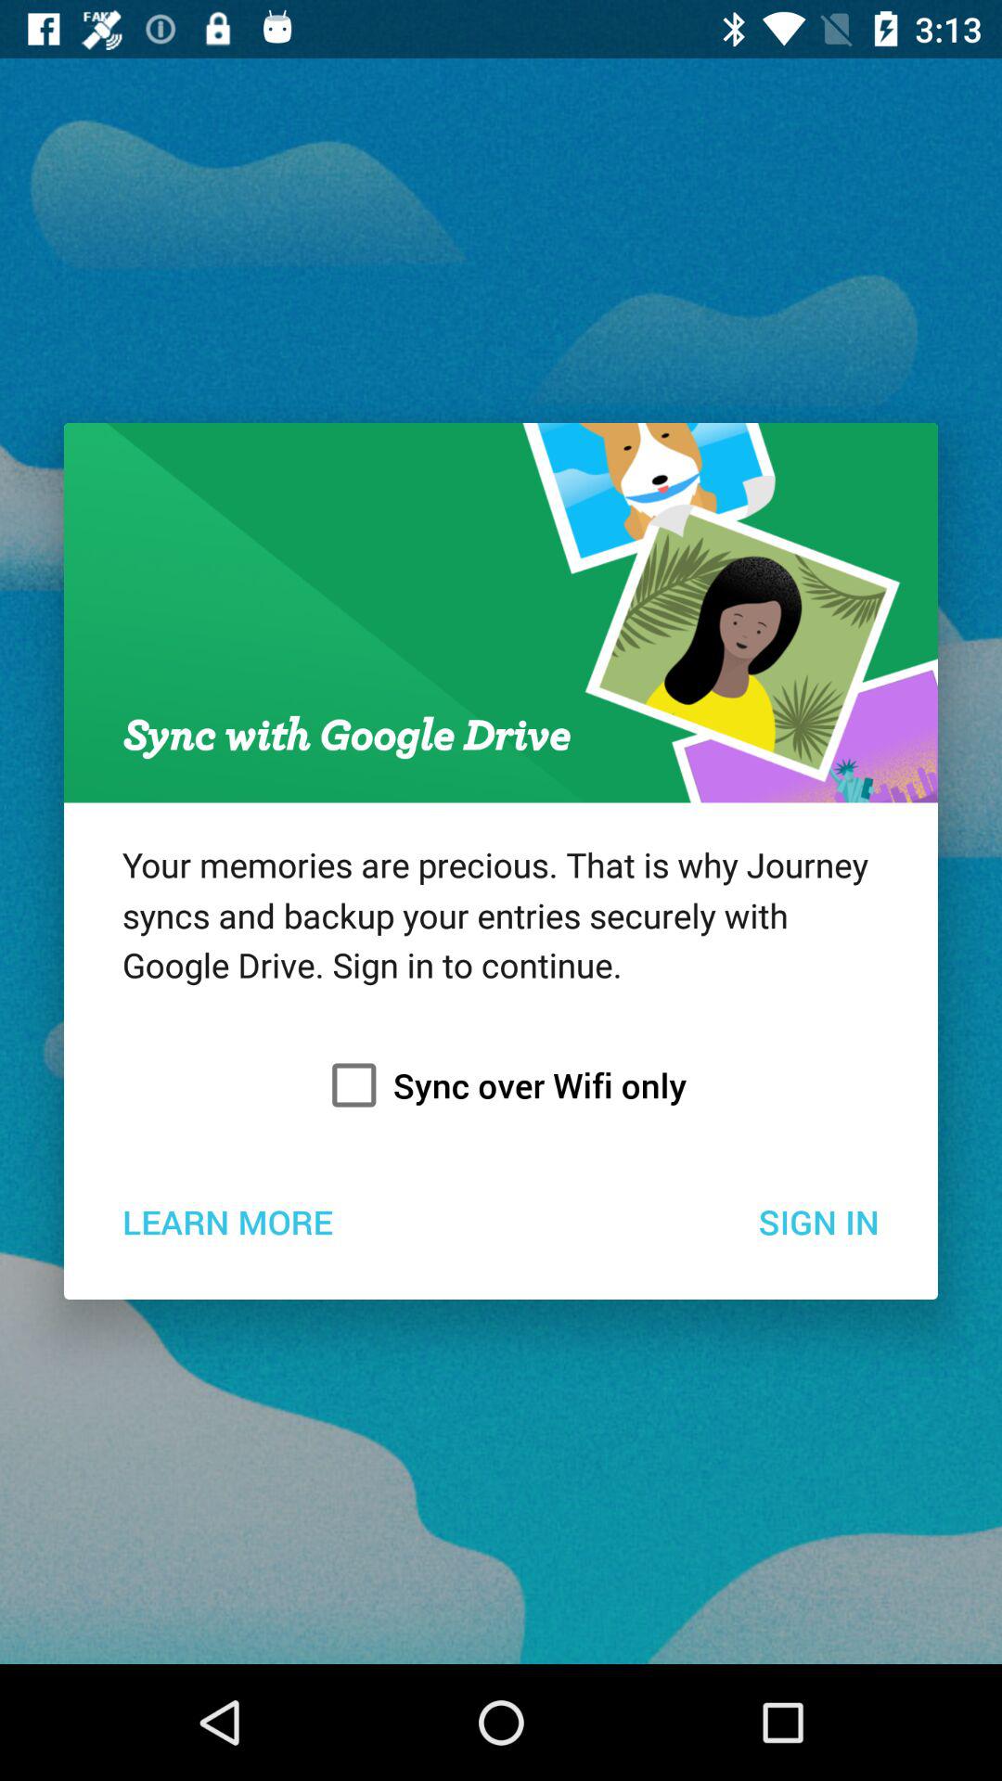  Describe the element at coordinates (501, 1085) in the screenshot. I see `press the sync over wifi item` at that location.